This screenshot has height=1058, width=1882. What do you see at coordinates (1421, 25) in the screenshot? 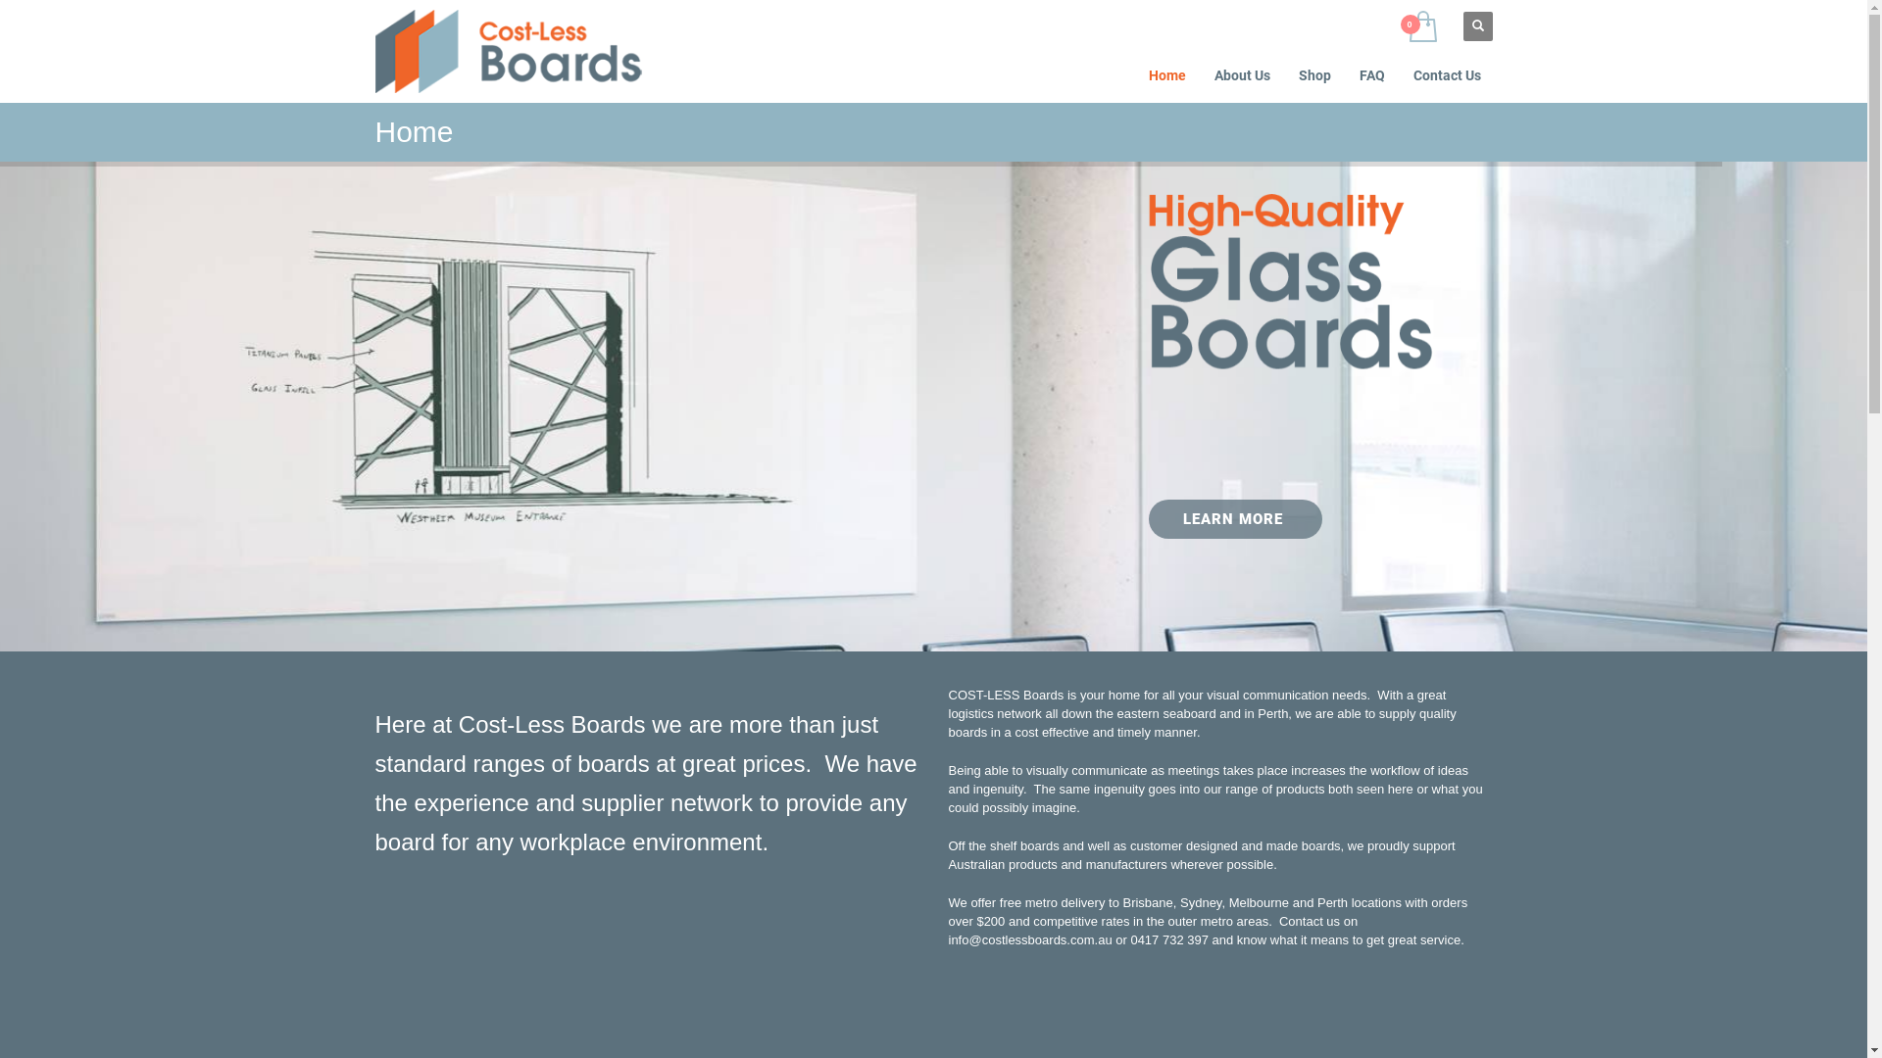
I see `View your shopping cart` at bounding box center [1421, 25].